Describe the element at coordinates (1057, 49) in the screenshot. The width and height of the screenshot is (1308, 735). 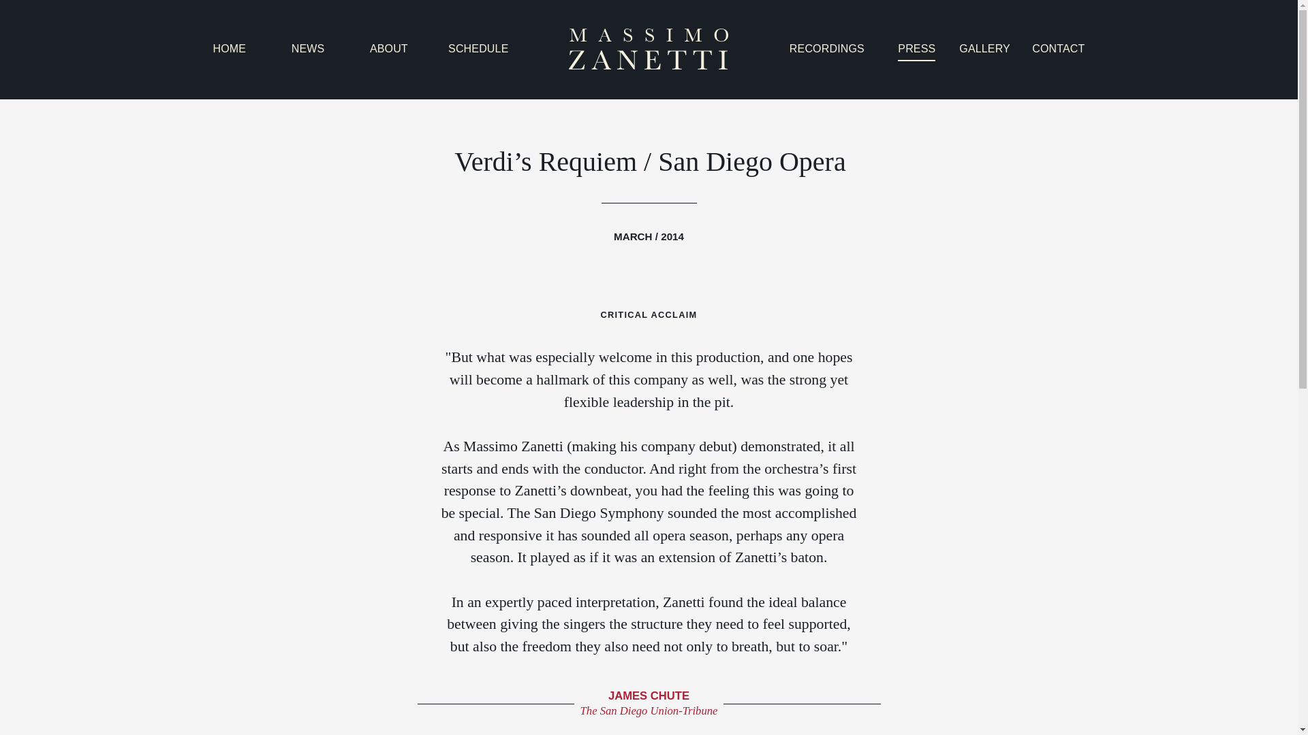
I see `CONTACT` at that location.